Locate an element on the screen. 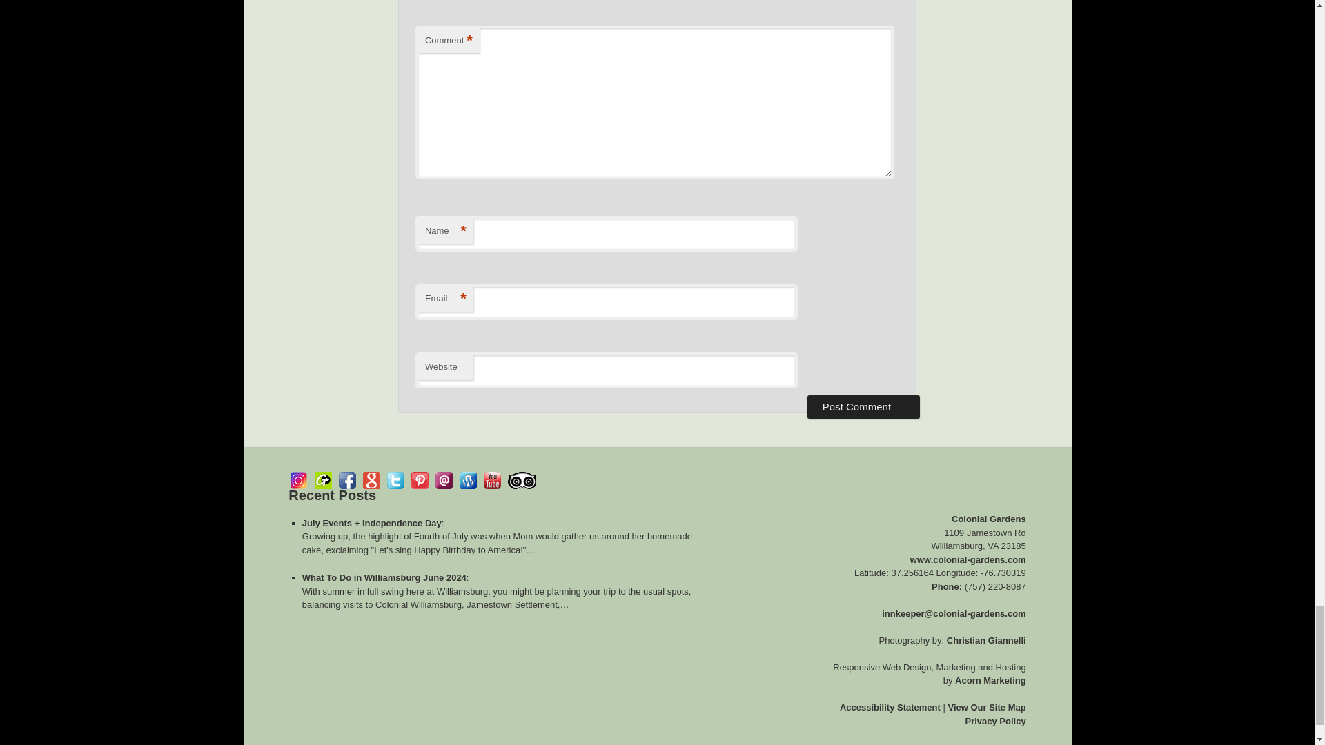 The width and height of the screenshot is (1325, 745). Read our Google reviews is located at coordinates (371, 480).